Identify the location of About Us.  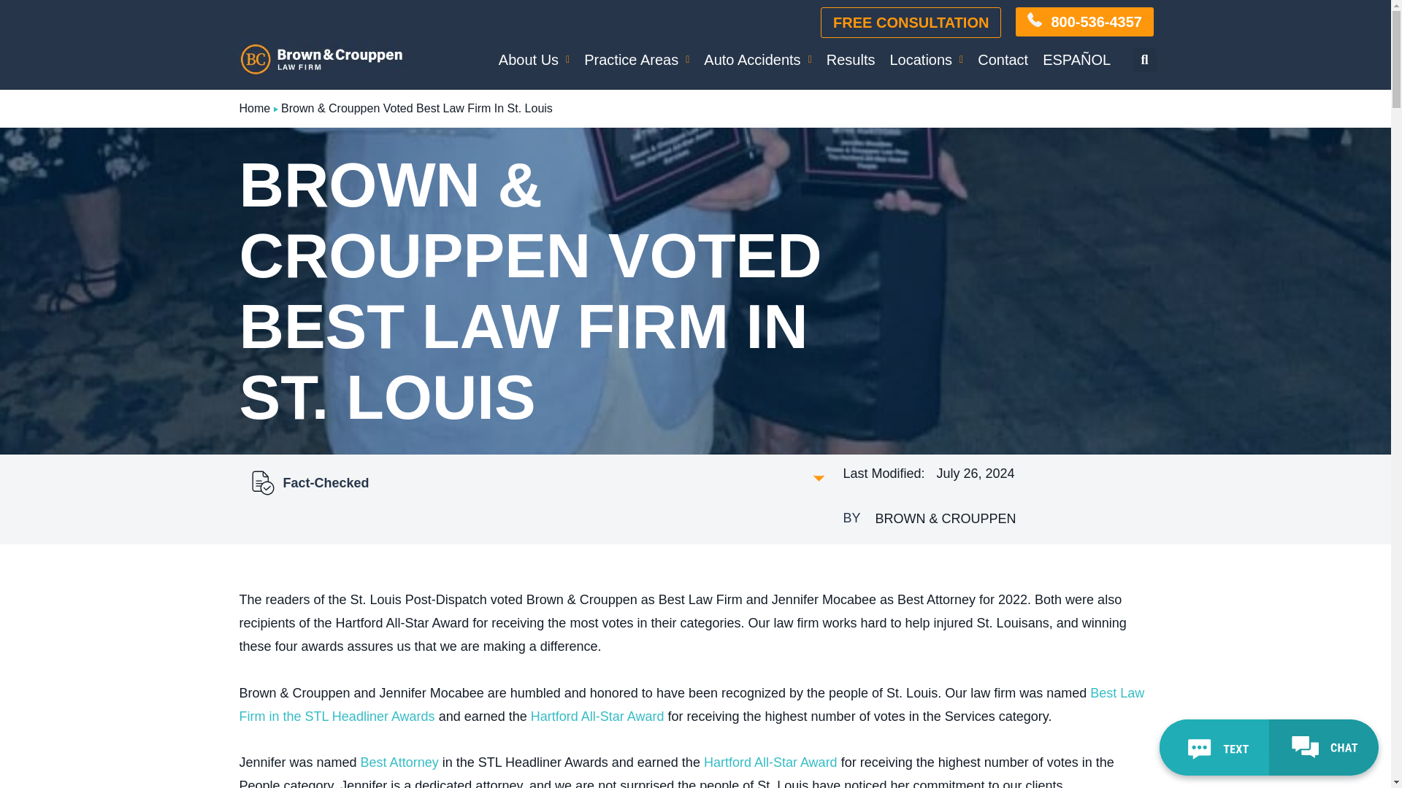
(534, 59).